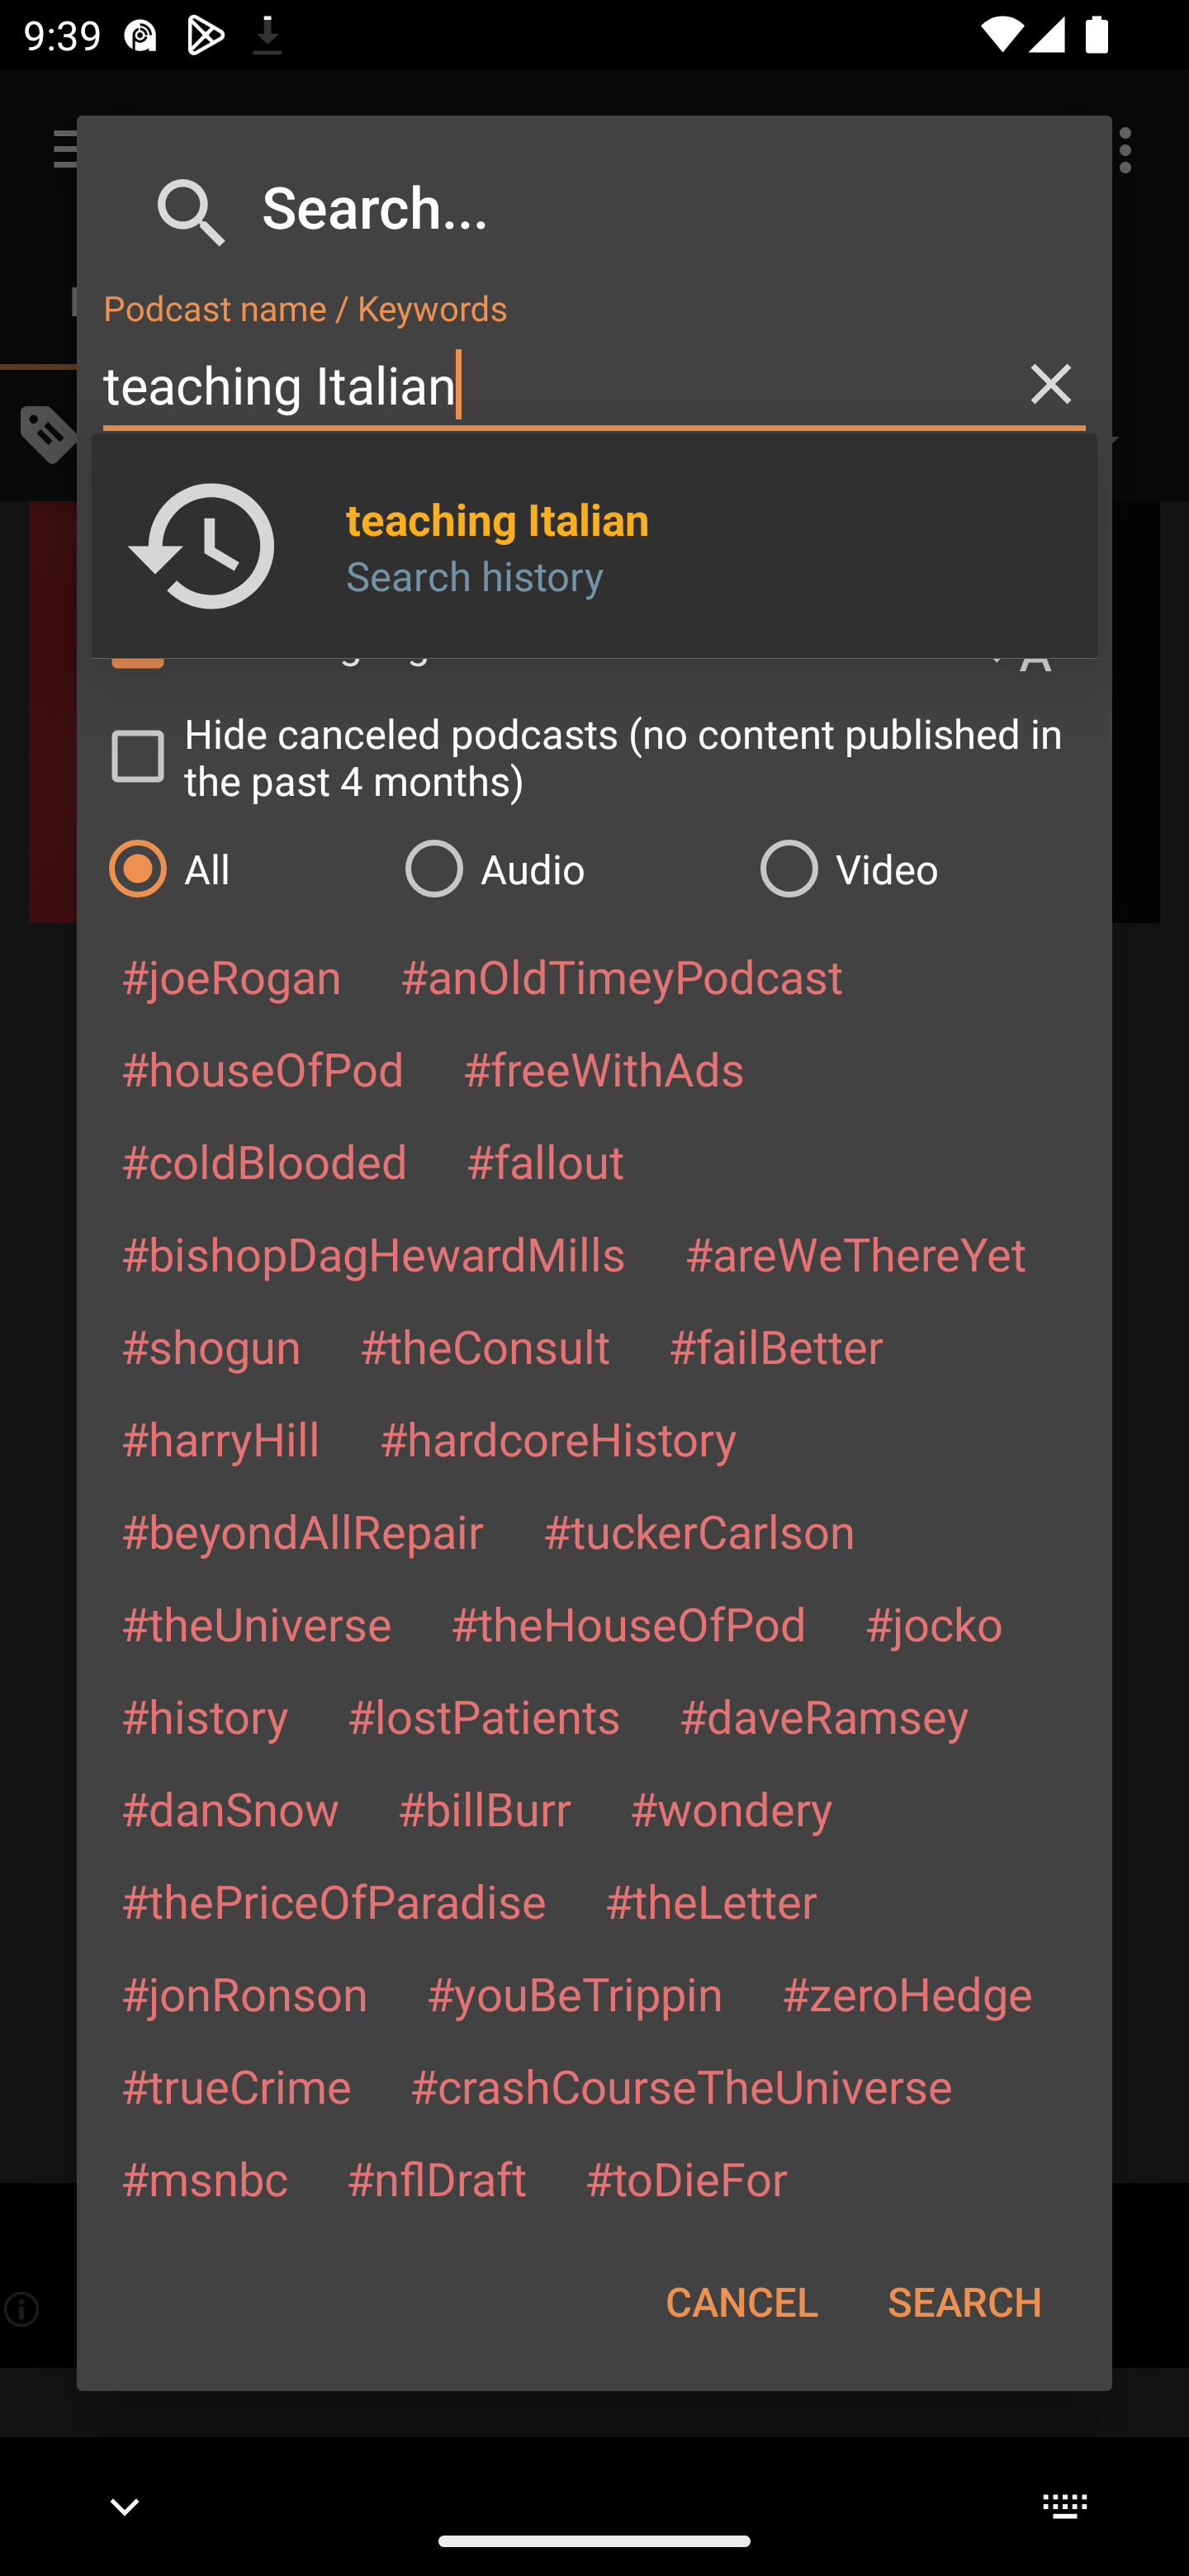  Describe the element at coordinates (484, 1808) in the screenshot. I see `#billBurr` at that location.